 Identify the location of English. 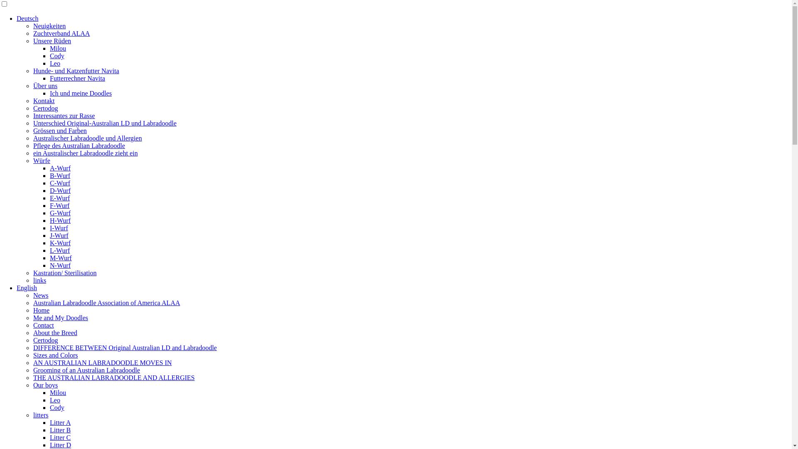
(27, 288).